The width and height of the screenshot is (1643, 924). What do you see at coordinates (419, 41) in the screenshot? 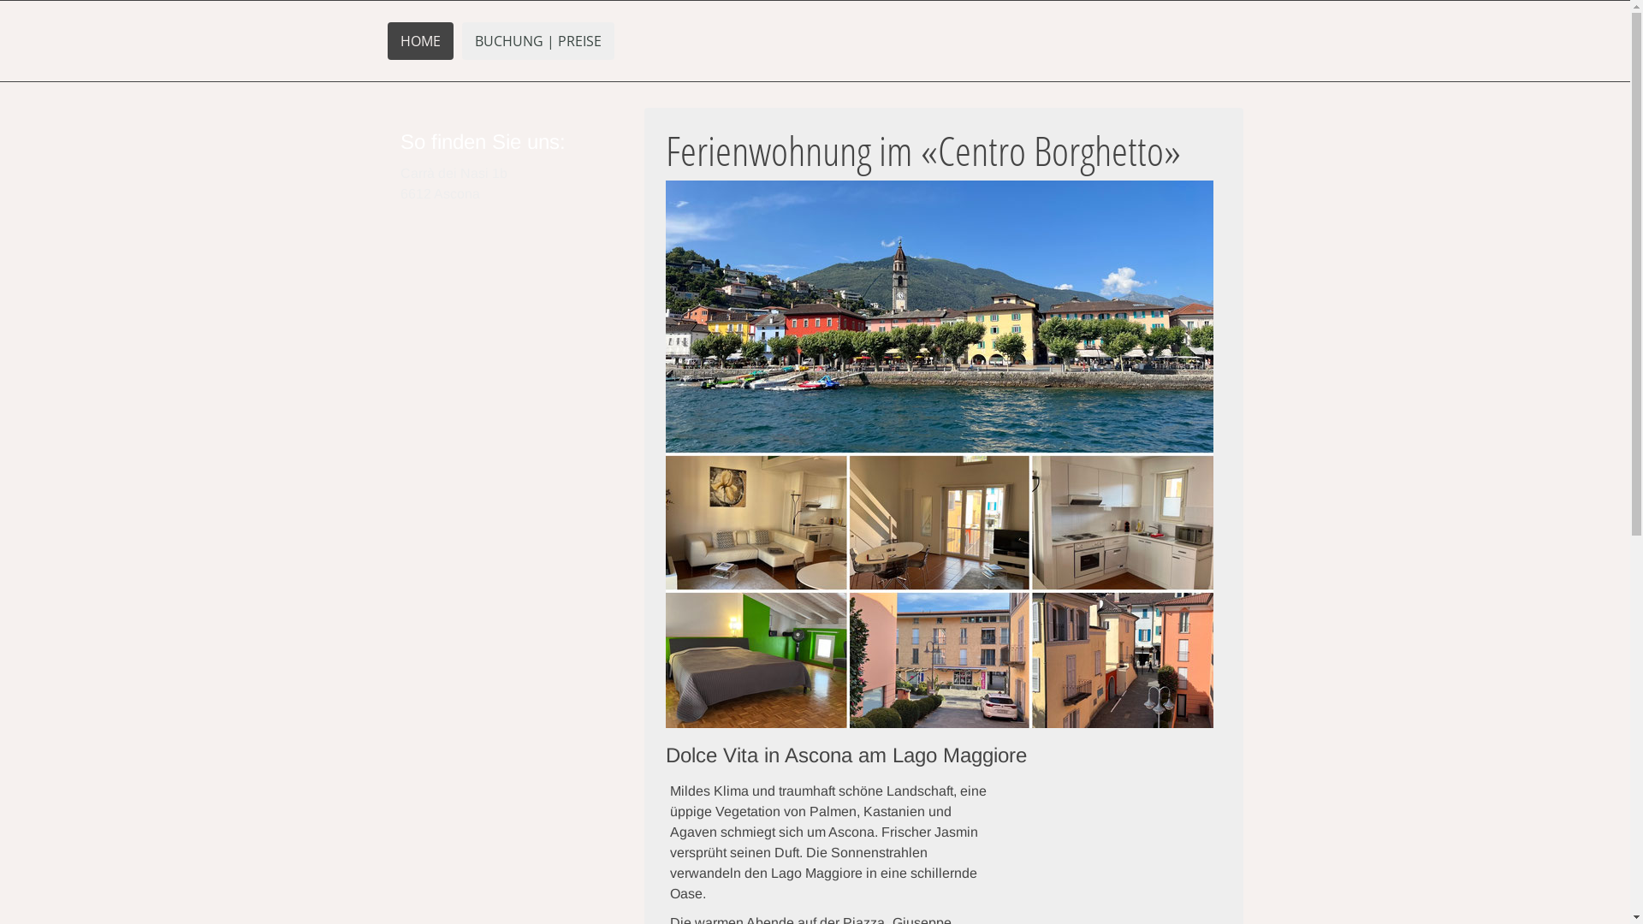
I see `HOME` at bounding box center [419, 41].